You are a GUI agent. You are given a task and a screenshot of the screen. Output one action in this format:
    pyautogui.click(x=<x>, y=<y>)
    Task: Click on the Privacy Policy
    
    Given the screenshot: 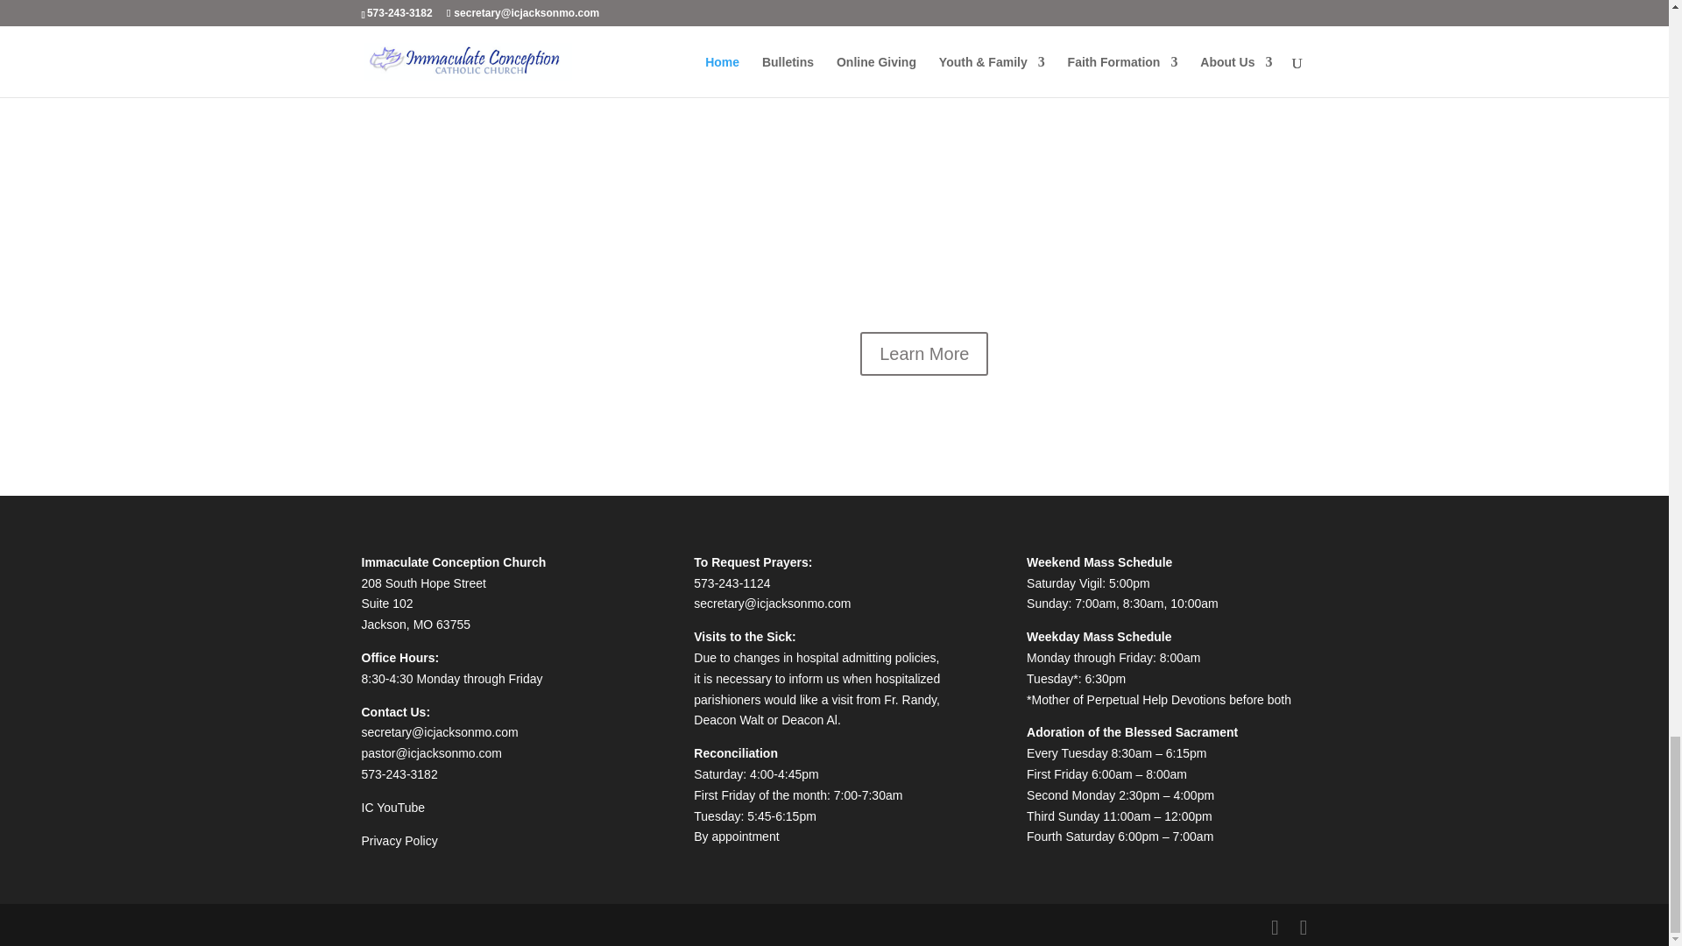 What is the action you would take?
    pyautogui.click(x=399, y=840)
    